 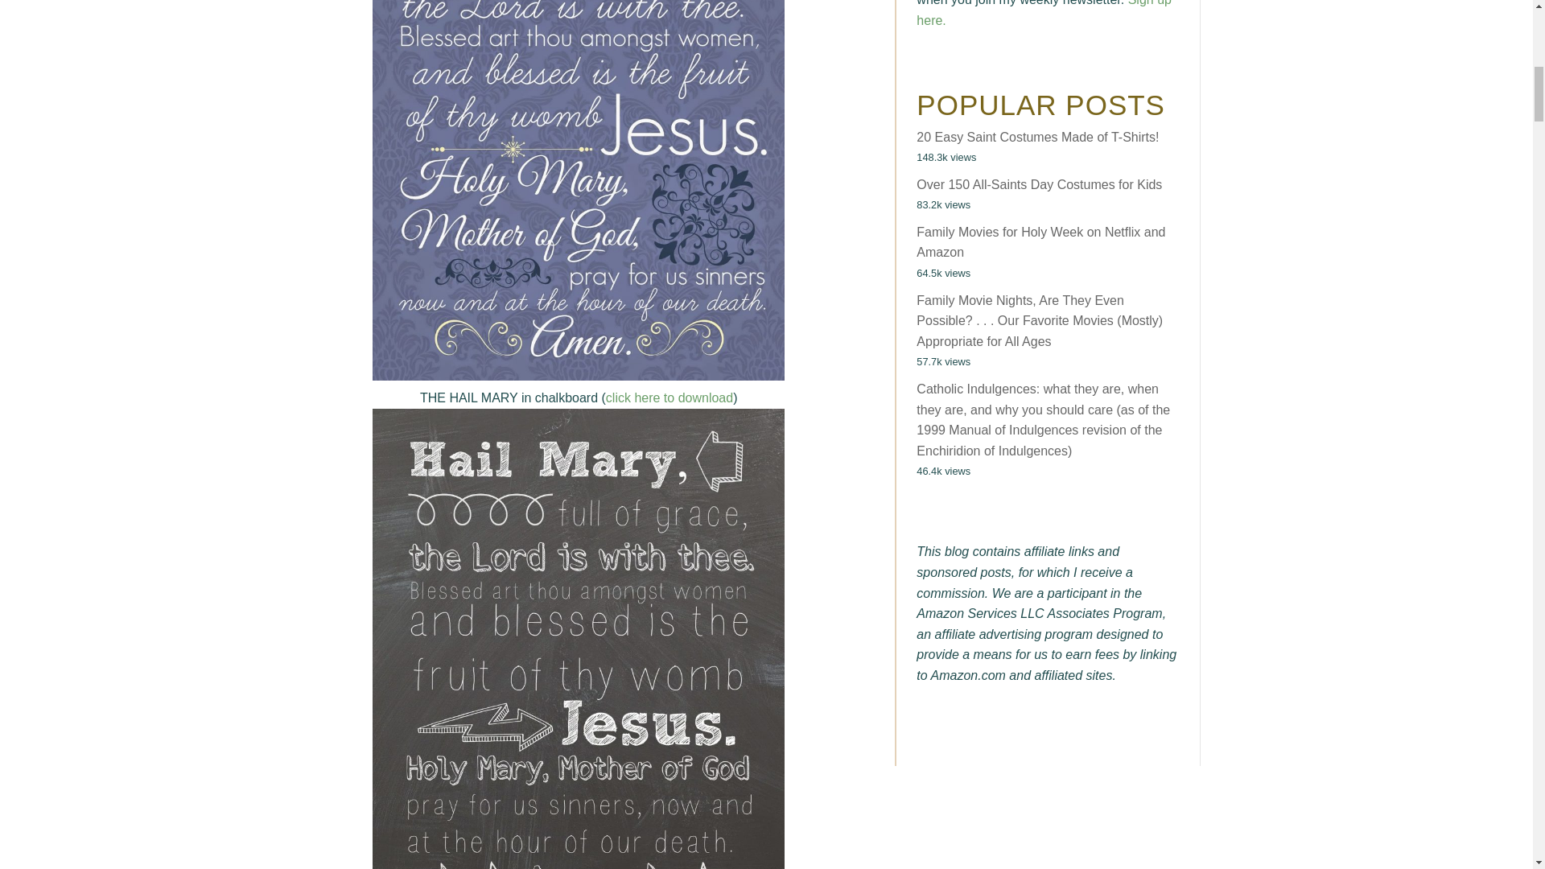 I want to click on click here to download, so click(x=669, y=397).